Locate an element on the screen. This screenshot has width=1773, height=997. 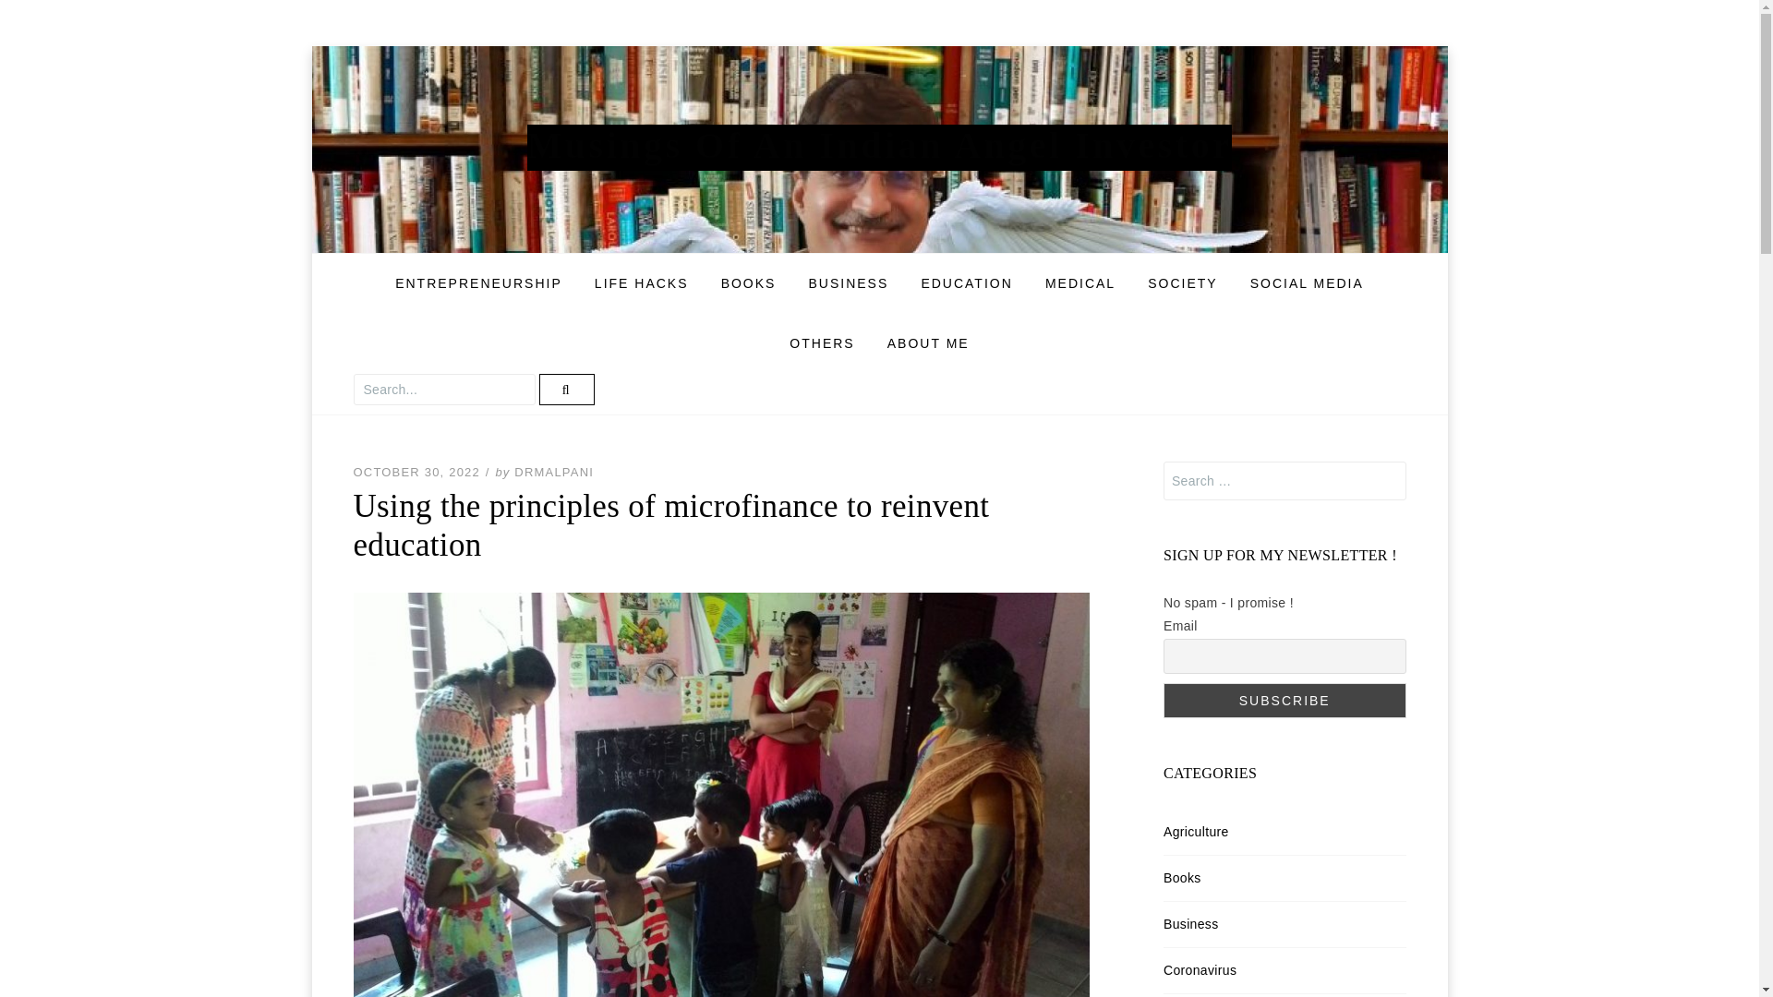
ENTREPRENEURSHIP is located at coordinates (478, 284).